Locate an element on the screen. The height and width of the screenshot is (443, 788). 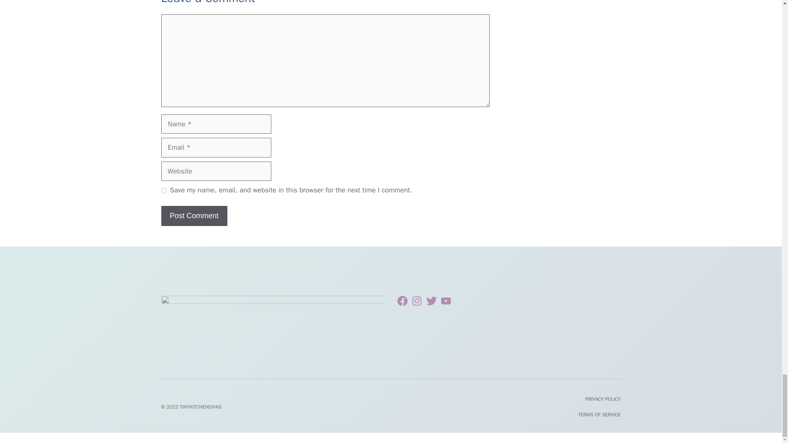
Post Comment is located at coordinates (194, 216).